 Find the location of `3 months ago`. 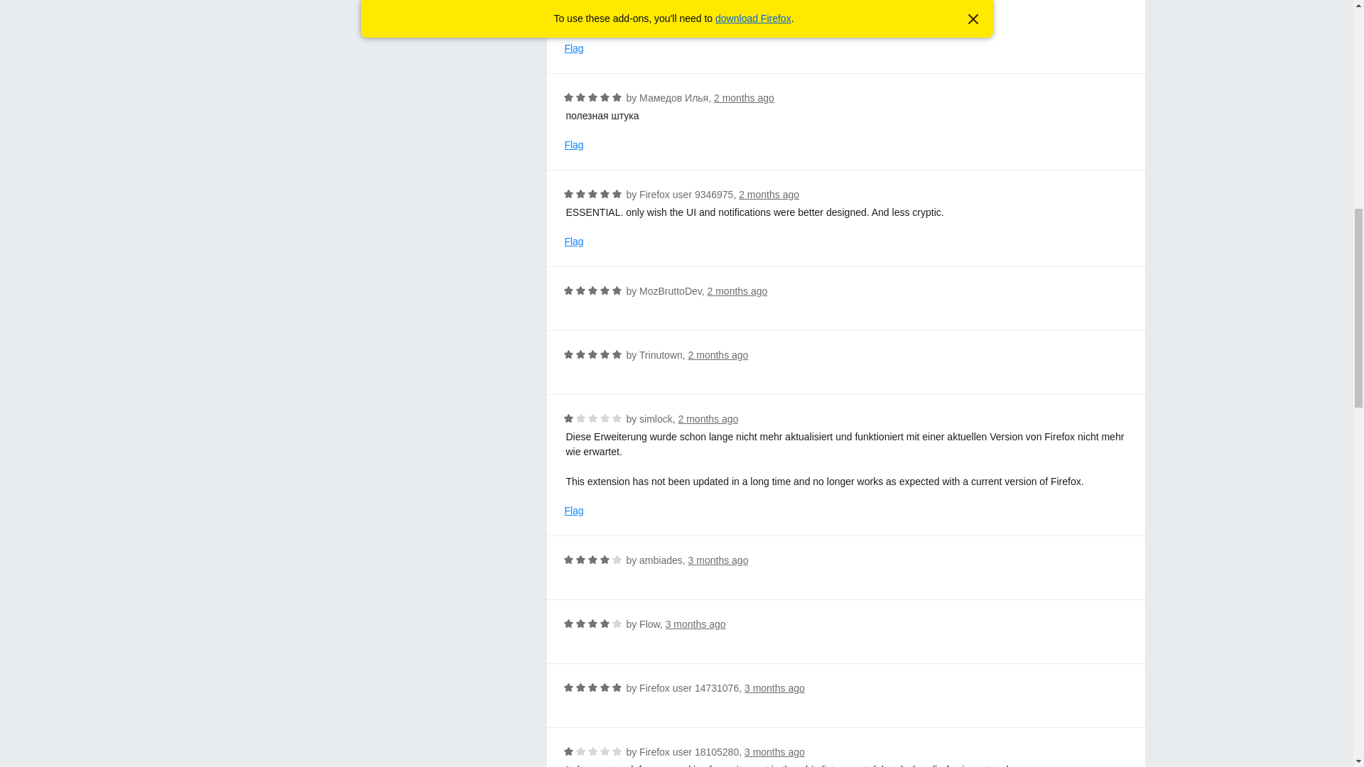

3 months ago is located at coordinates (774, 688).